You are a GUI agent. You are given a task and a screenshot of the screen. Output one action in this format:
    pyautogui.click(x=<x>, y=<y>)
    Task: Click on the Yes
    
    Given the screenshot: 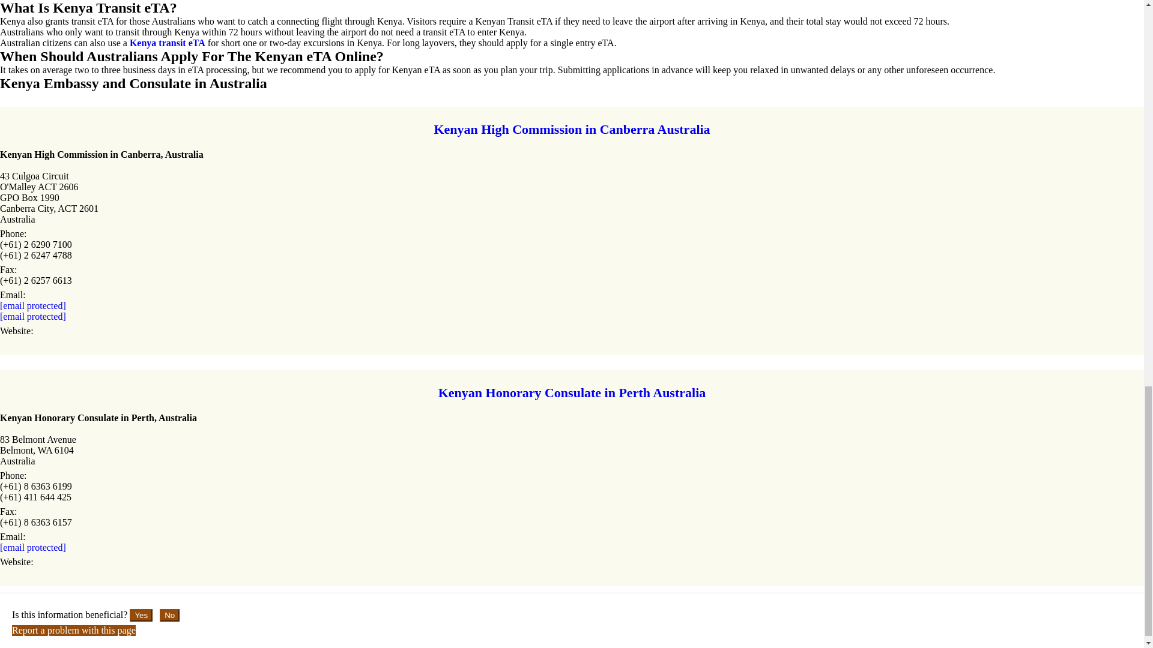 What is the action you would take?
    pyautogui.click(x=141, y=615)
    